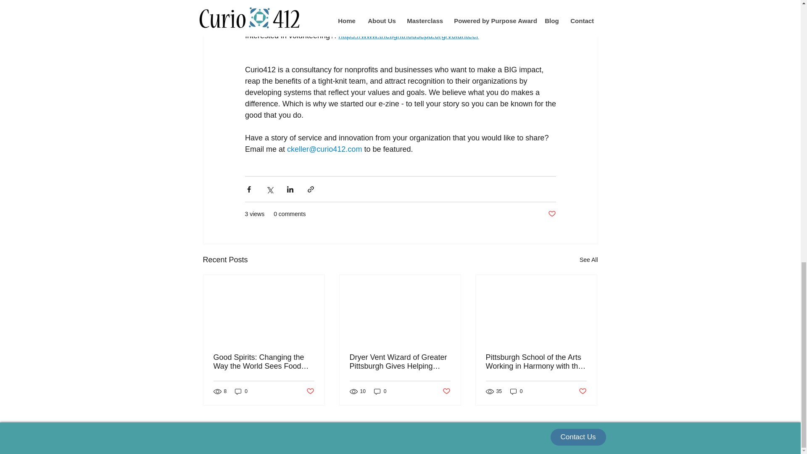 The width and height of the screenshot is (807, 454). What do you see at coordinates (588, 260) in the screenshot?
I see `See All` at bounding box center [588, 260].